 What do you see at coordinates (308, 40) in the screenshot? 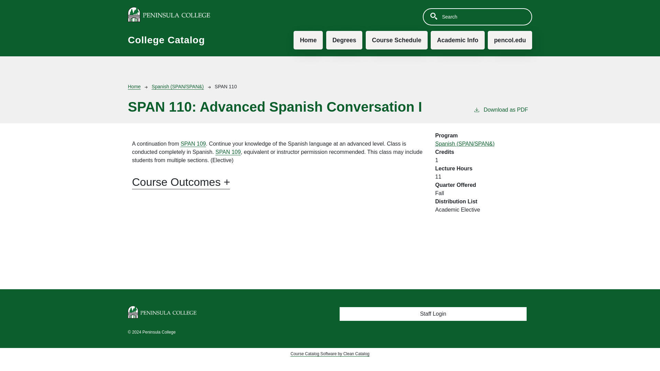
I see `Home` at bounding box center [308, 40].